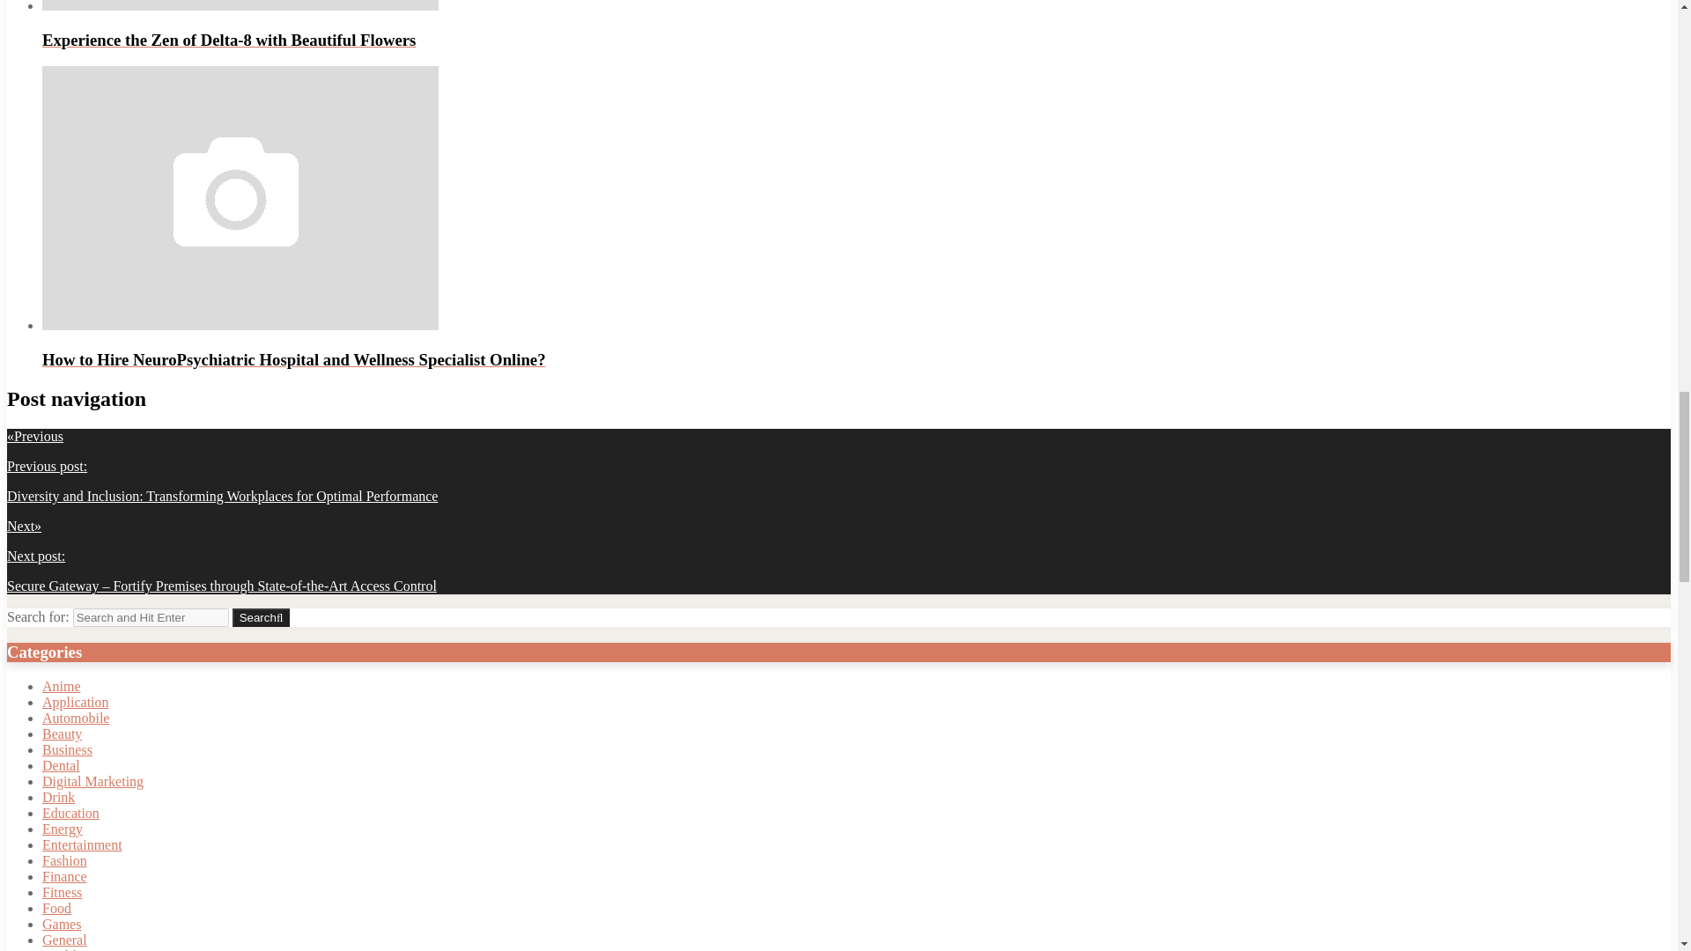 This screenshot has height=951, width=1691. I want to click on Anime, so click(62, 687).